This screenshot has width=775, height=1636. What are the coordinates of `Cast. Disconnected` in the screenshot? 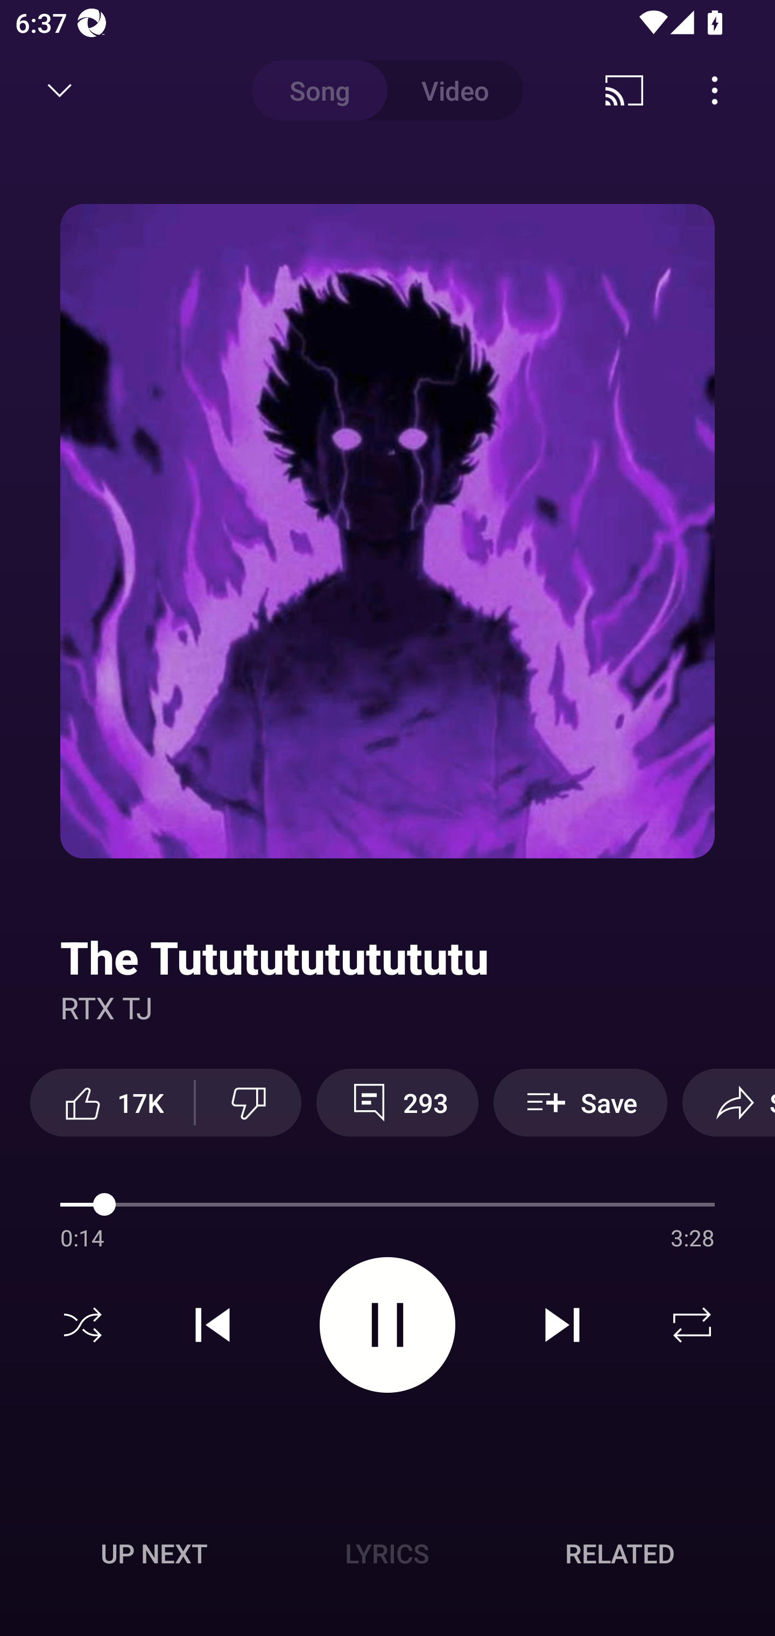 It's located at (624, 90).